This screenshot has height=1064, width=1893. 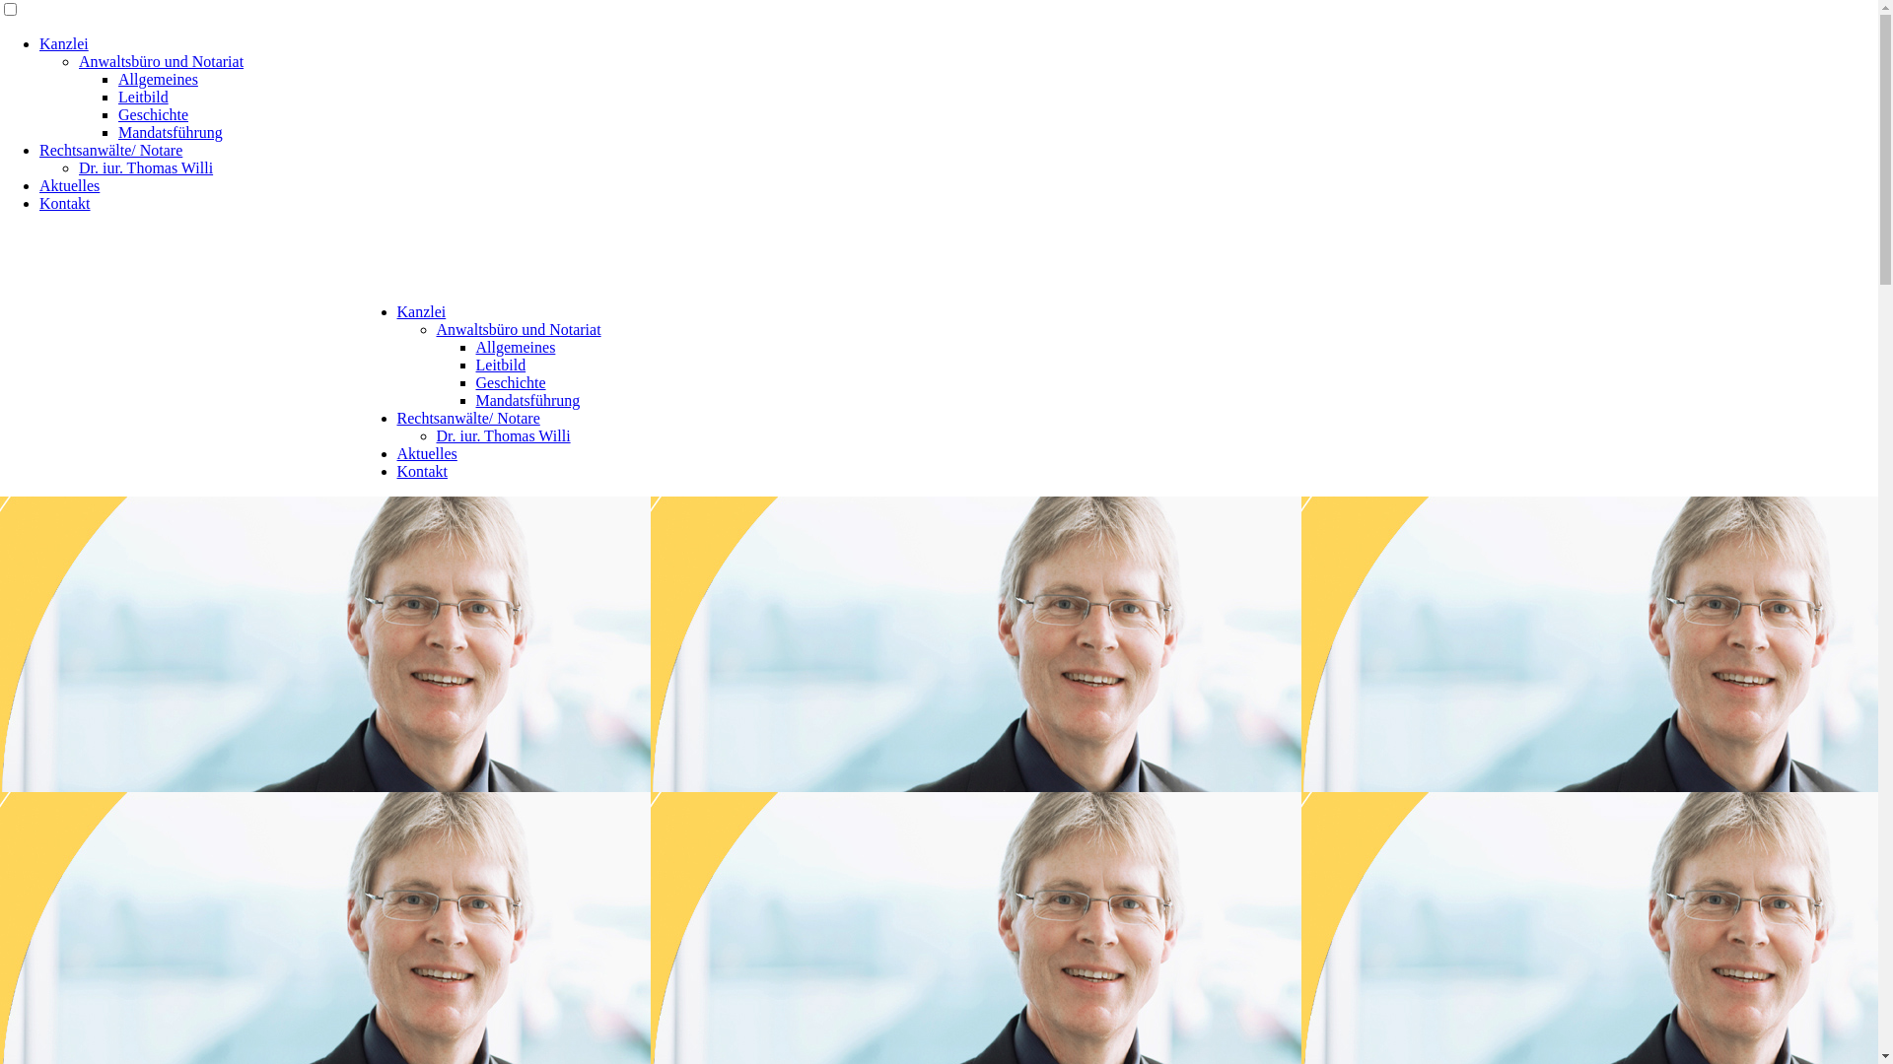 I want to click on Kontakt, so click(x=65, y=203).